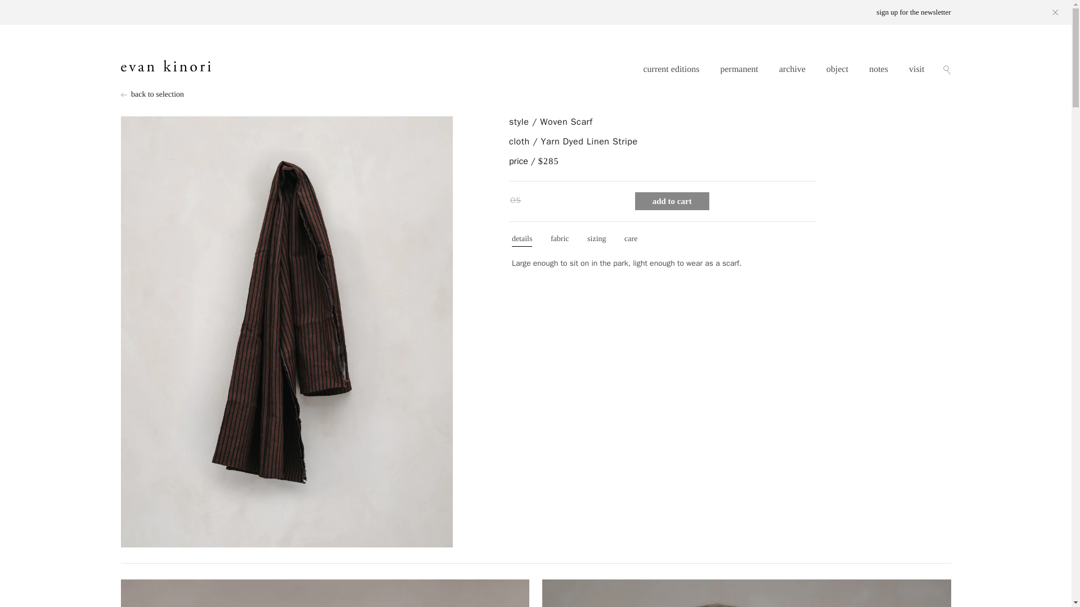 The width and height of the screenshot is (1080, 607). Describe the element at coordinates (535, 94) in the screenshot. I see `back to selection` at that location.